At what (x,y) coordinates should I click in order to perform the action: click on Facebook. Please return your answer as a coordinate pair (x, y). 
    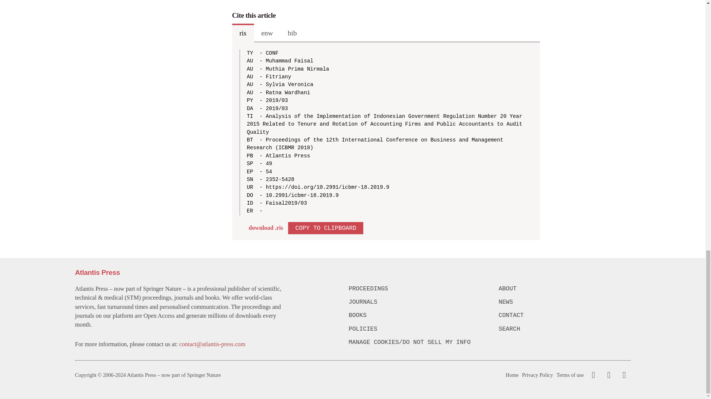
    Looking at the image, I should click on (593, 375).